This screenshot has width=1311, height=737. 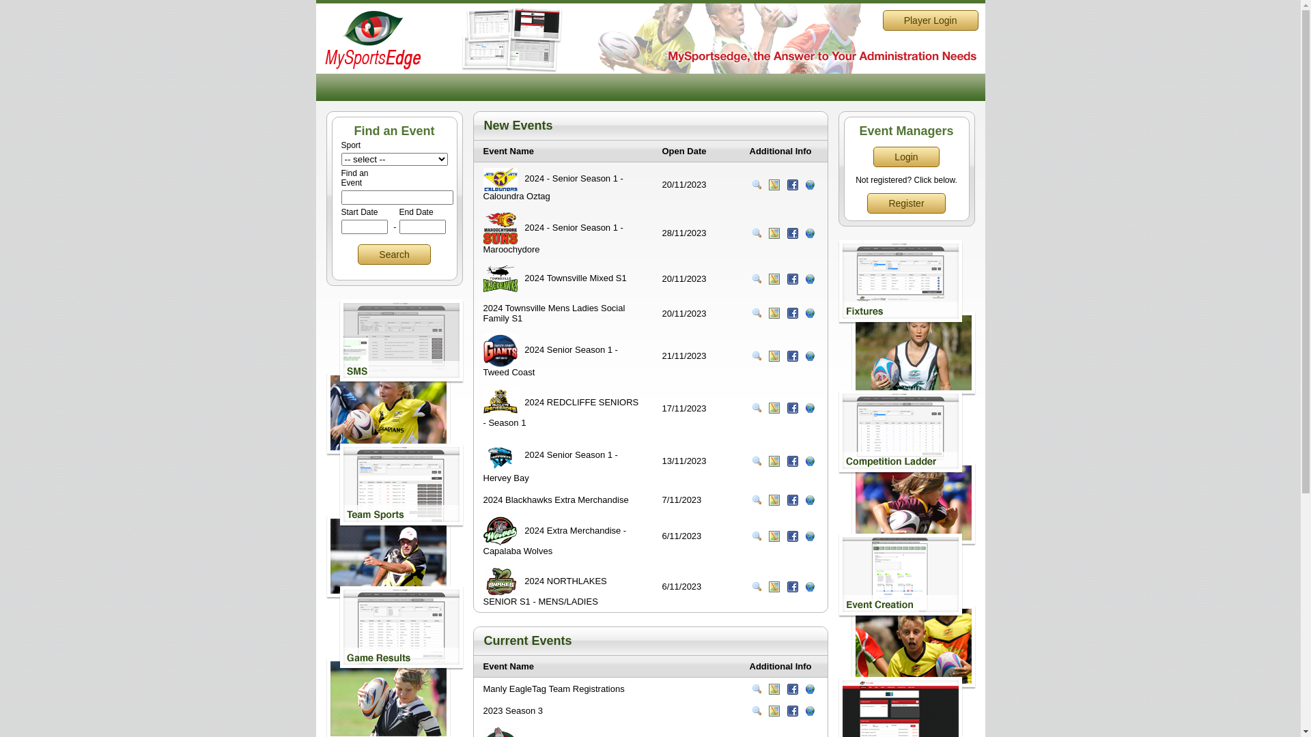 I want to click on Follow on facebook, so click(x=793, y=711).